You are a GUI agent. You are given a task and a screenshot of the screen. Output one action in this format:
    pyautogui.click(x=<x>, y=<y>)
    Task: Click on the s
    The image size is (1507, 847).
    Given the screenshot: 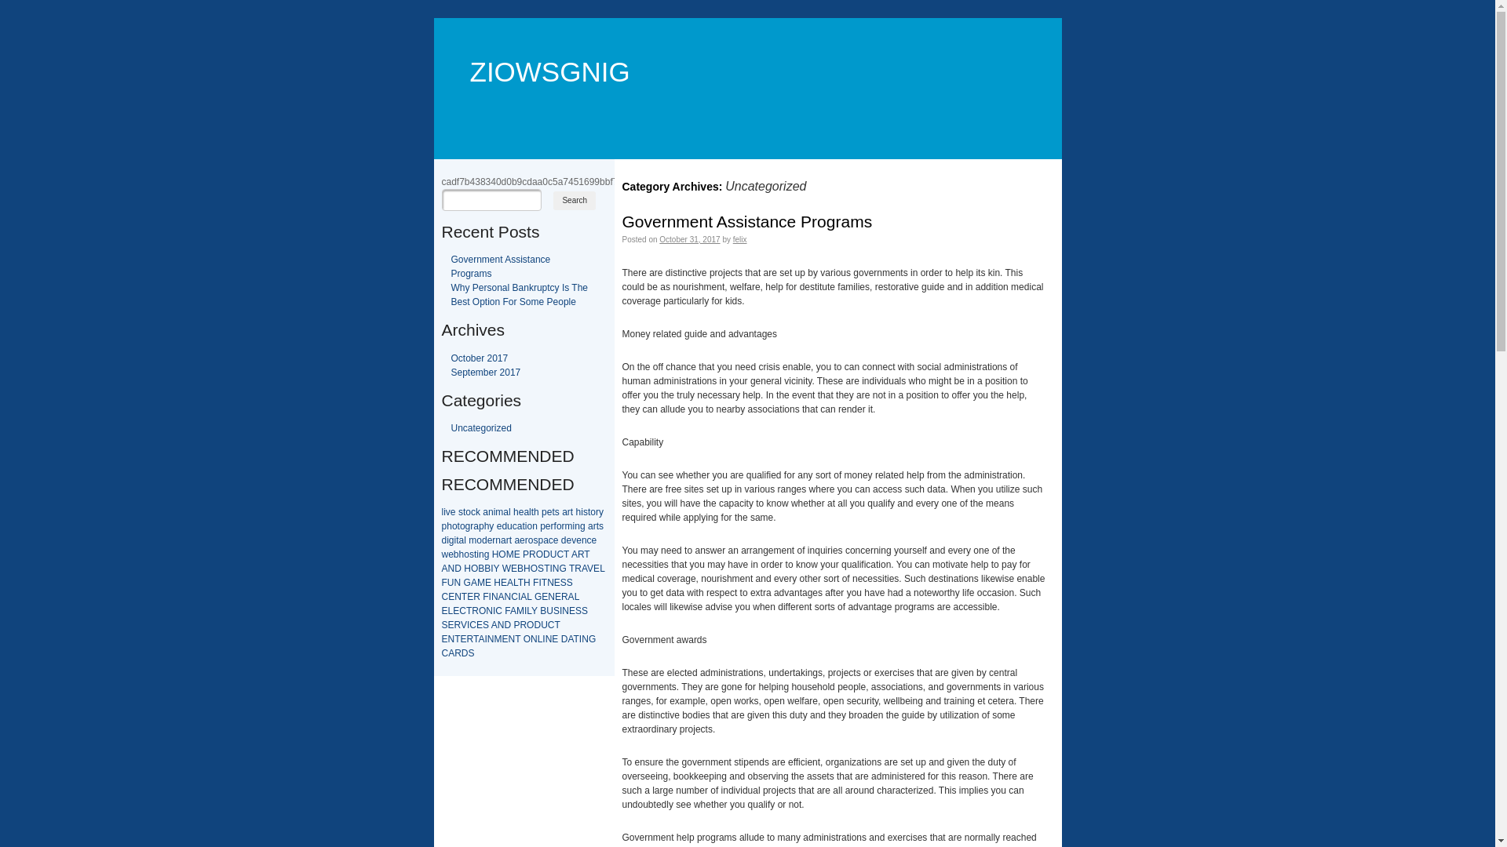 What is the action you would take?
    pyautogui.click(x=586, y=512)
    